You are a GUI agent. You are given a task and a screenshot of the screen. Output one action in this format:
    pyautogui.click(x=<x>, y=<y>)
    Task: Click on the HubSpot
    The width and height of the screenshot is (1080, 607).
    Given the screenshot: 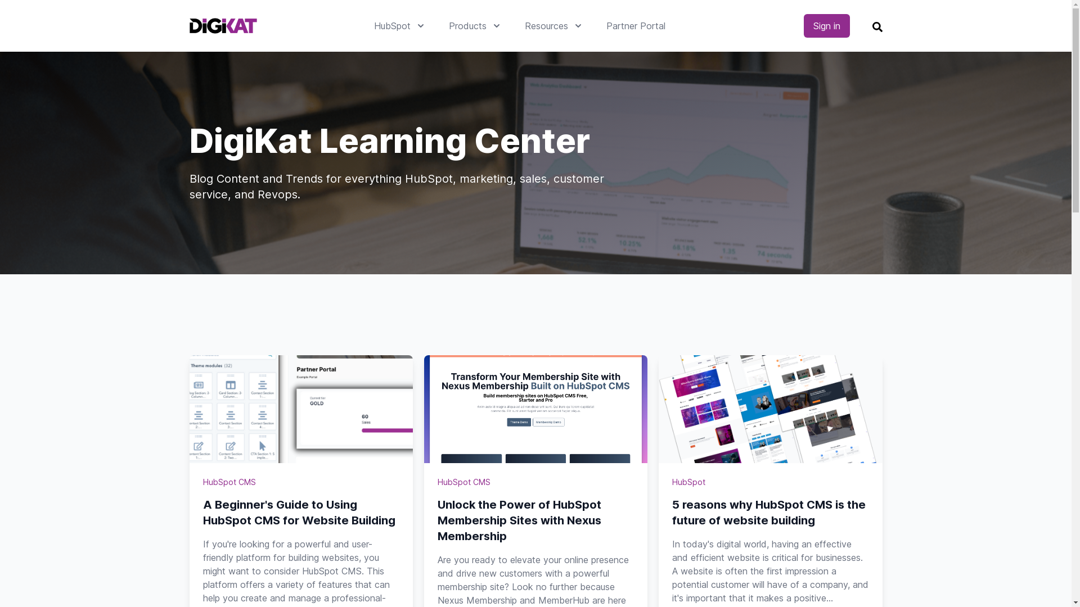 What is the action you would take?
    pyautogui.click(x=688, y=482)
    